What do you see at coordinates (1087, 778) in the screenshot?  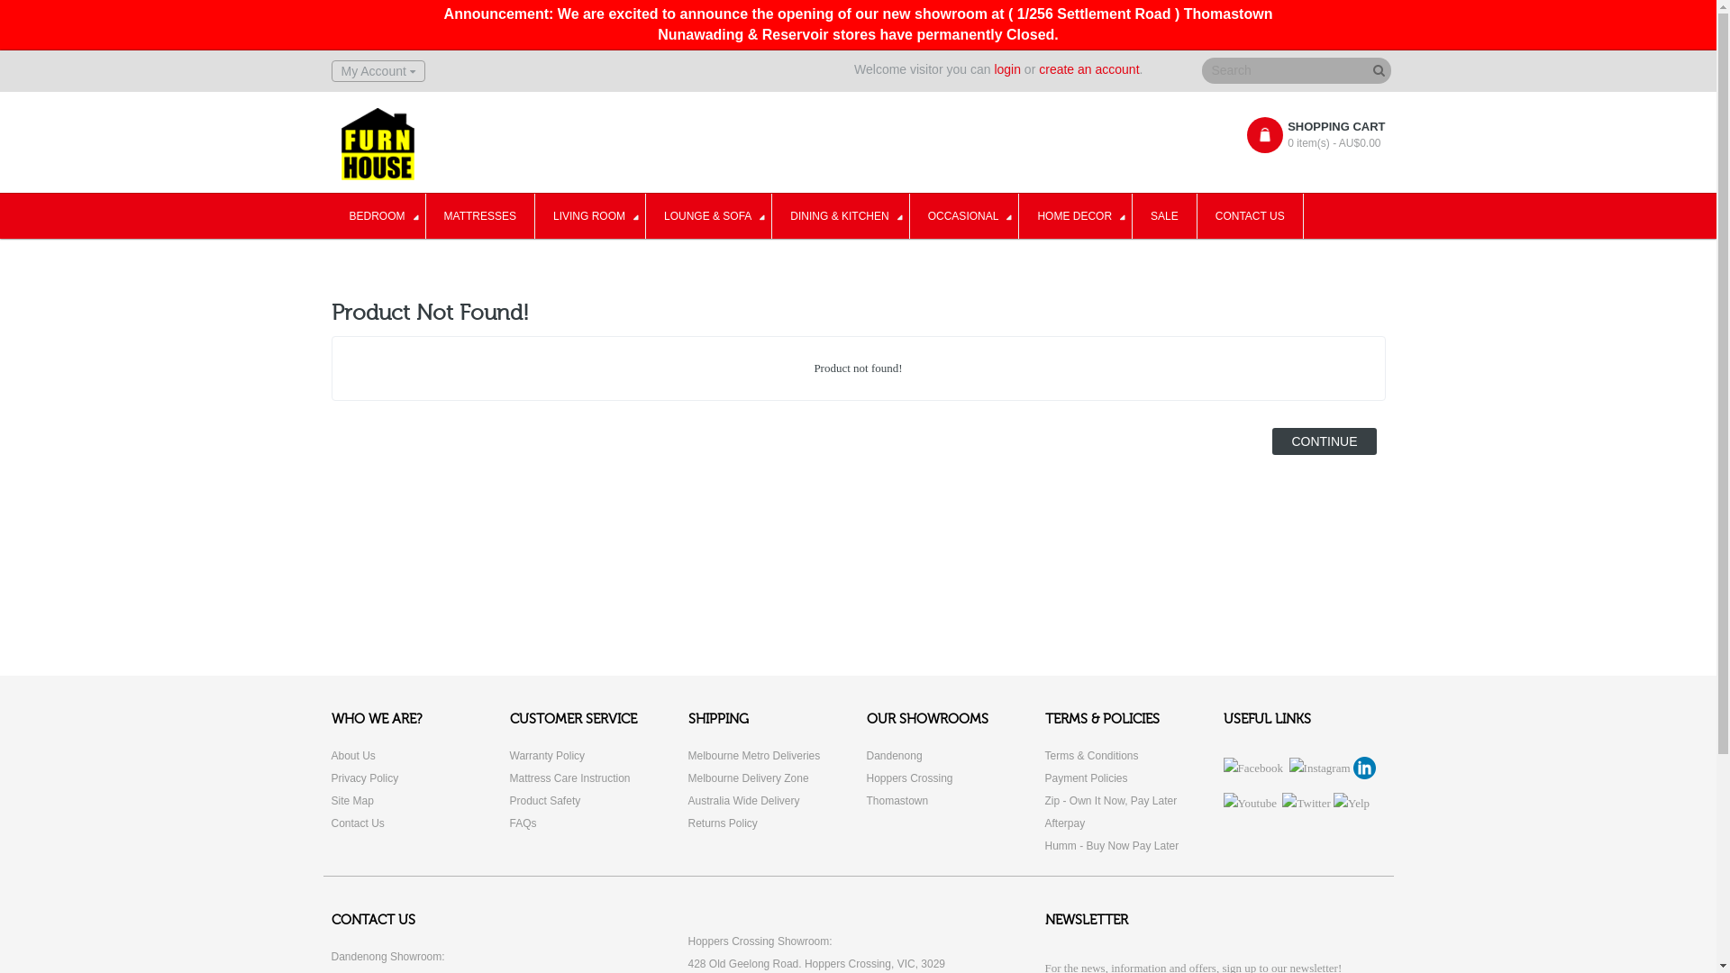 I see `Payment Policies` at bounding box center [1087, 778].